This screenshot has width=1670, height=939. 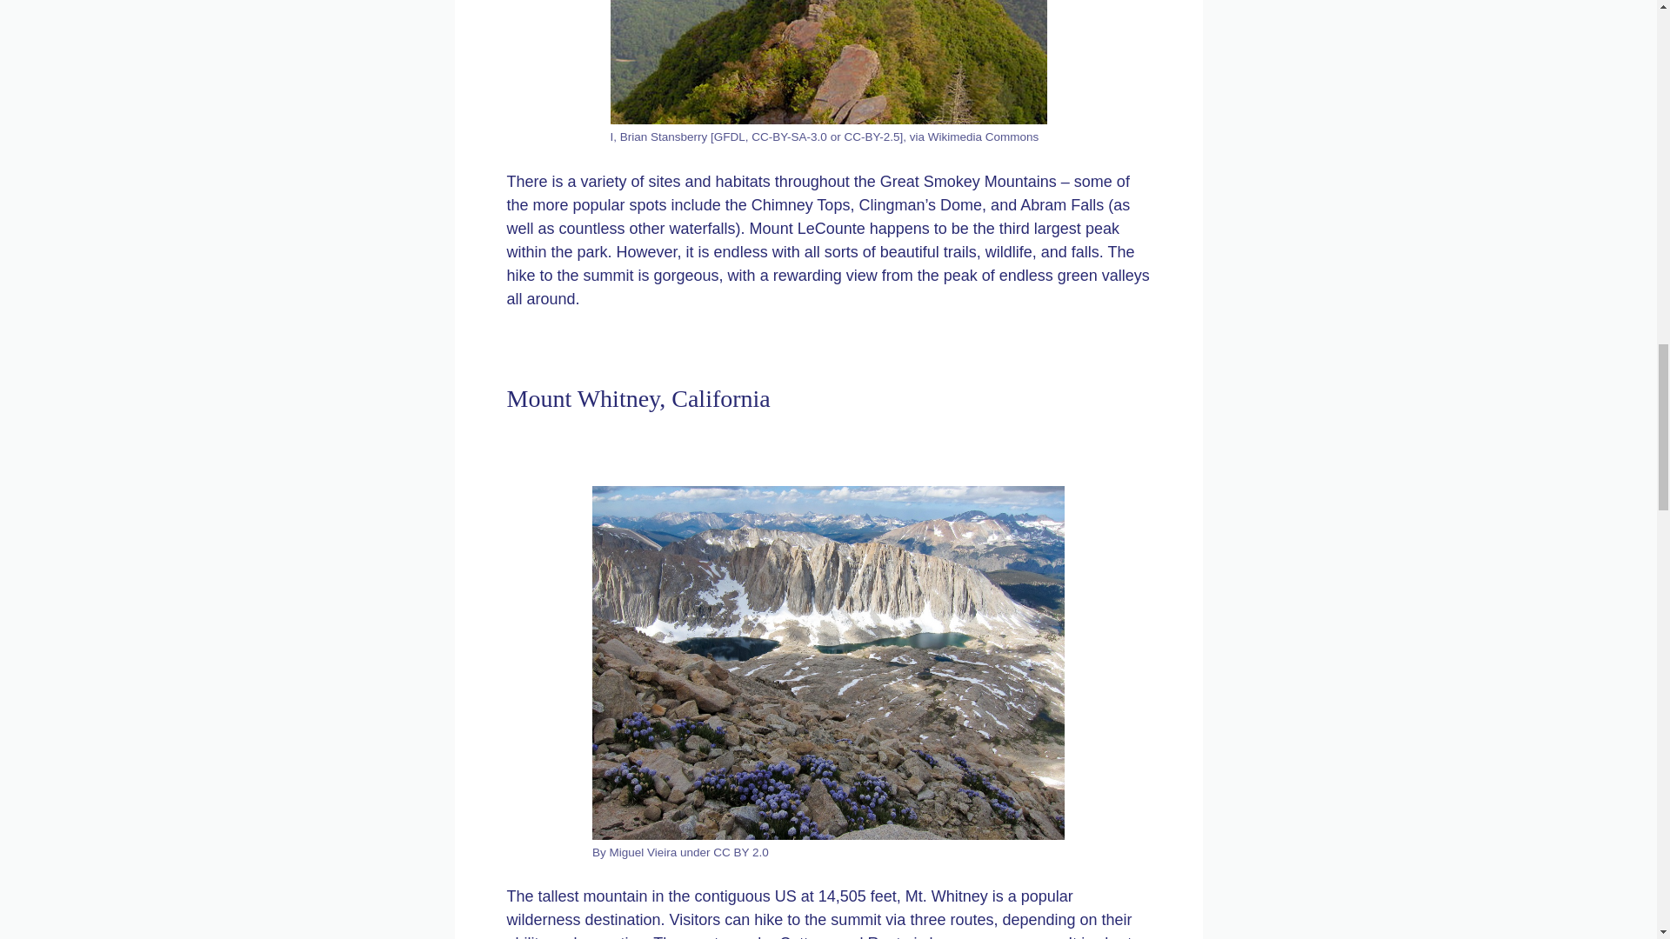 What do you see at coordinates (828, 663) in the screenshot?
I see `Mount Whitney` at bounding box center [828, 663].